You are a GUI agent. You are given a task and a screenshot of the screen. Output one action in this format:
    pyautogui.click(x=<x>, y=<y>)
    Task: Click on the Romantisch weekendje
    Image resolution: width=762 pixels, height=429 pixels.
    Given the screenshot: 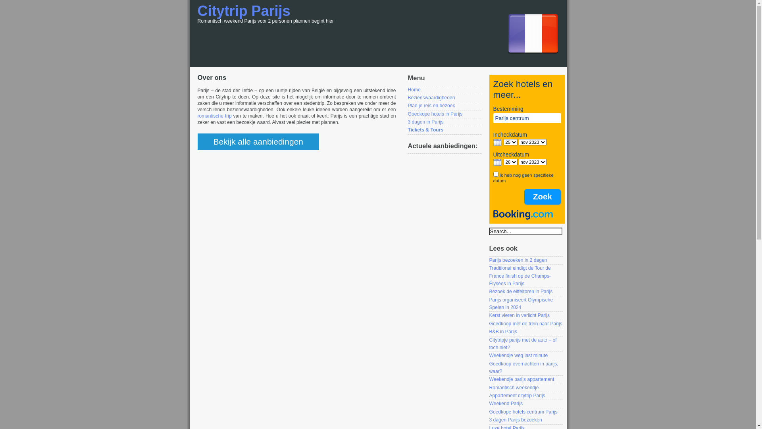 What is the action you would take?
    pyautogui.click(x=514, y=388)
    